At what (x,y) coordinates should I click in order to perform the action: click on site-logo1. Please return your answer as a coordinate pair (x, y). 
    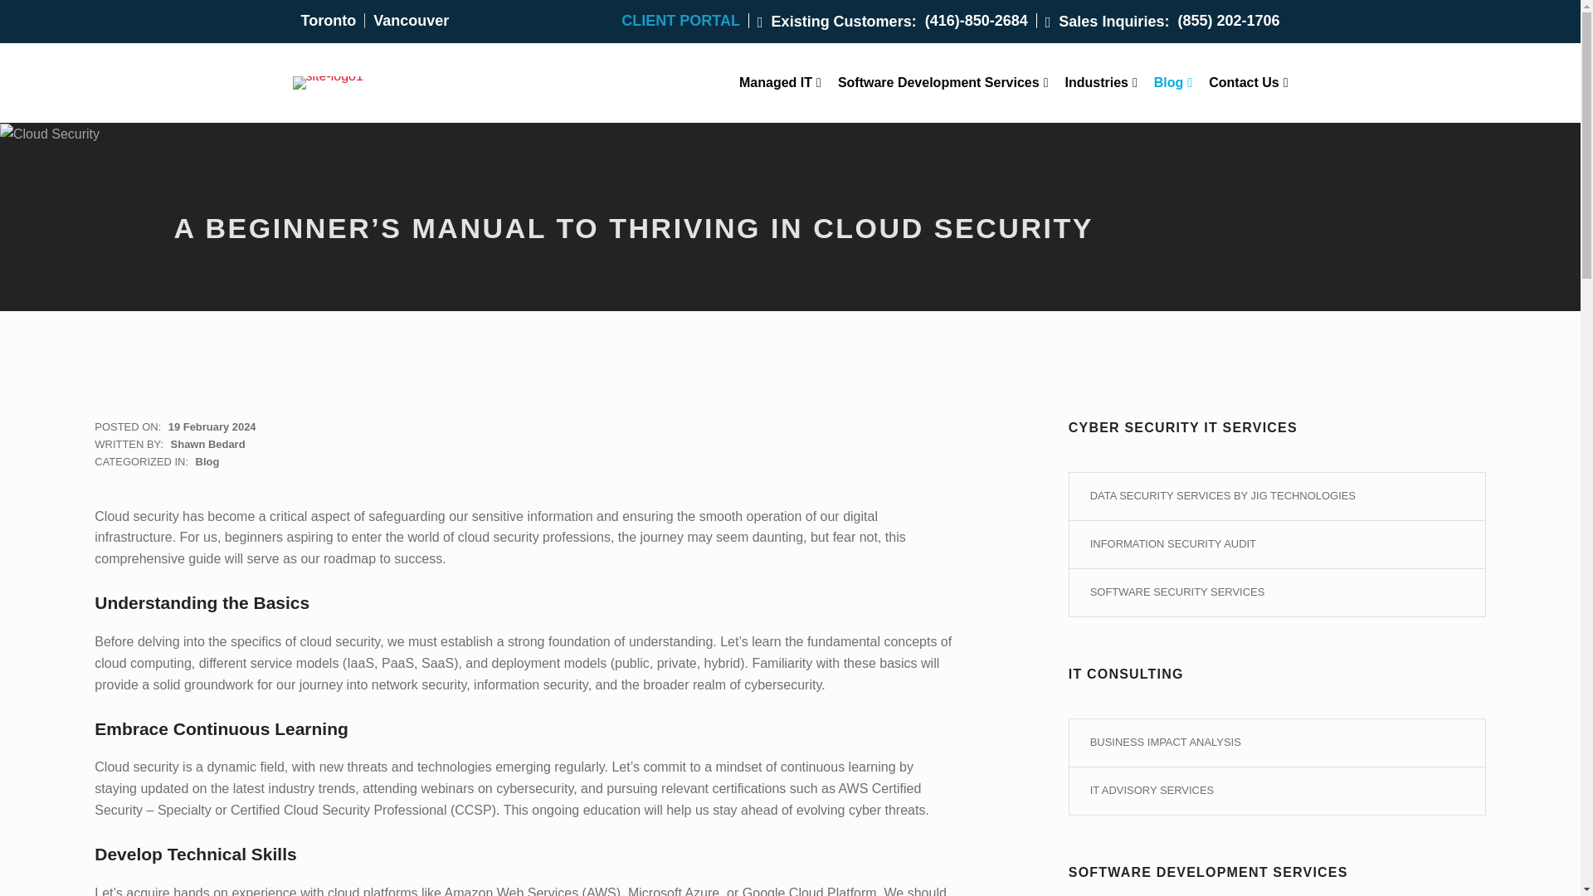
    Looking at the image, I should click on (327, 83).